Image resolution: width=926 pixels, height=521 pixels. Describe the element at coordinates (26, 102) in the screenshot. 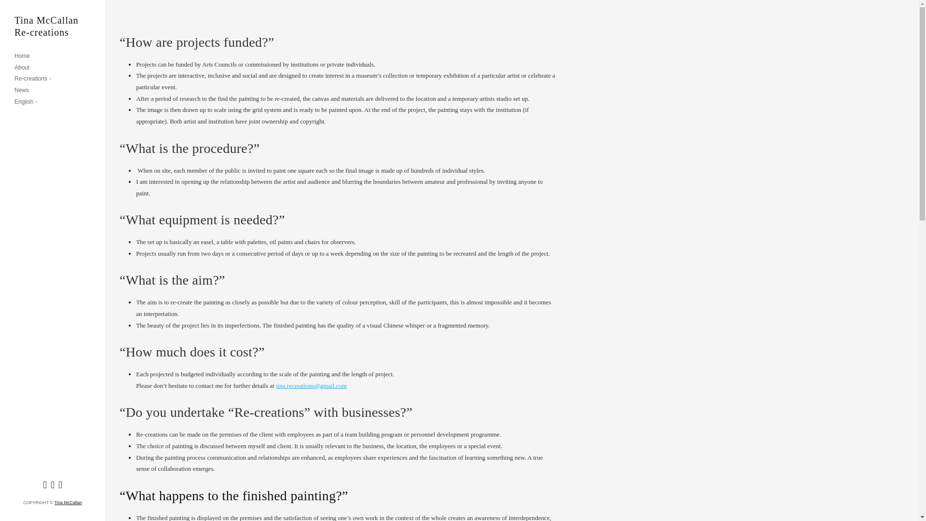

I see `English` at that location.